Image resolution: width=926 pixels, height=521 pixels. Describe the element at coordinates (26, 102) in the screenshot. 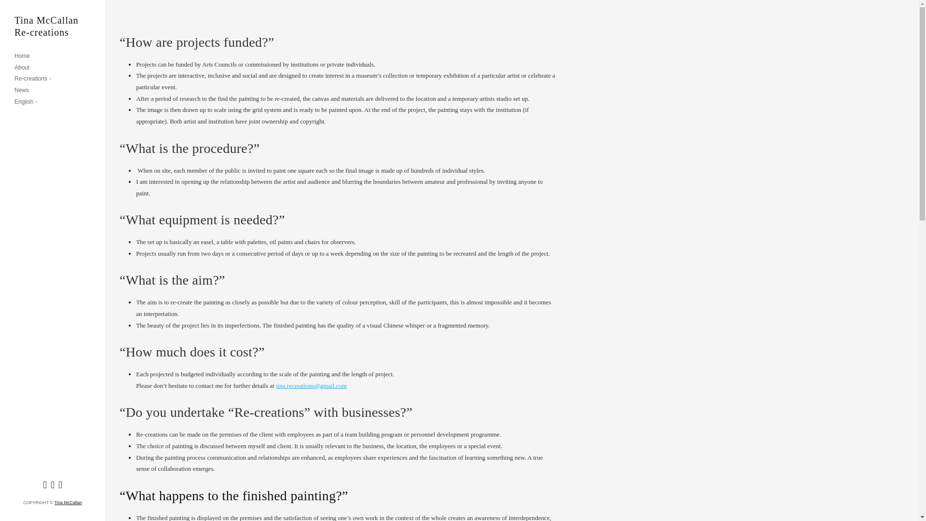

I see `English` at that location.